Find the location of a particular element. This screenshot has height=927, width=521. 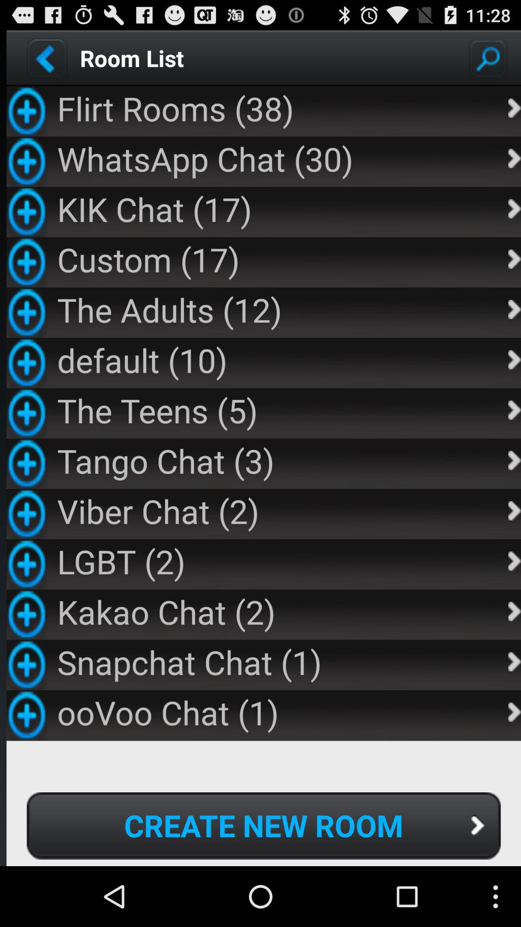

scroll to the create new room is located at coordinates (263, 826).